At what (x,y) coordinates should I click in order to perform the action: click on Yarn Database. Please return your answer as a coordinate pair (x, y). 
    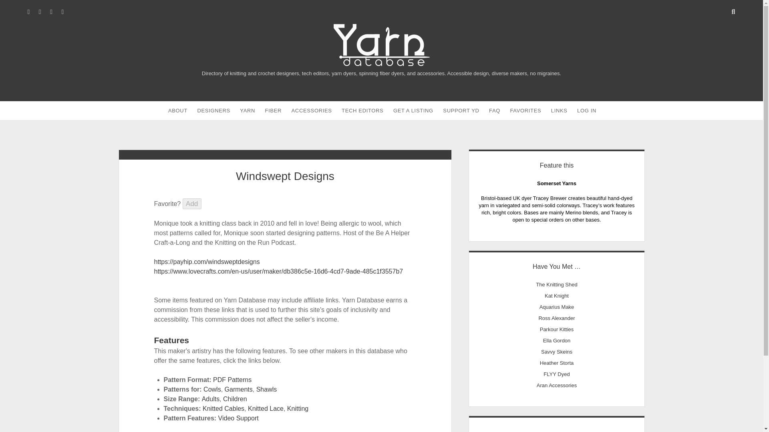
    Looking at the image, I should click on (381, 62).